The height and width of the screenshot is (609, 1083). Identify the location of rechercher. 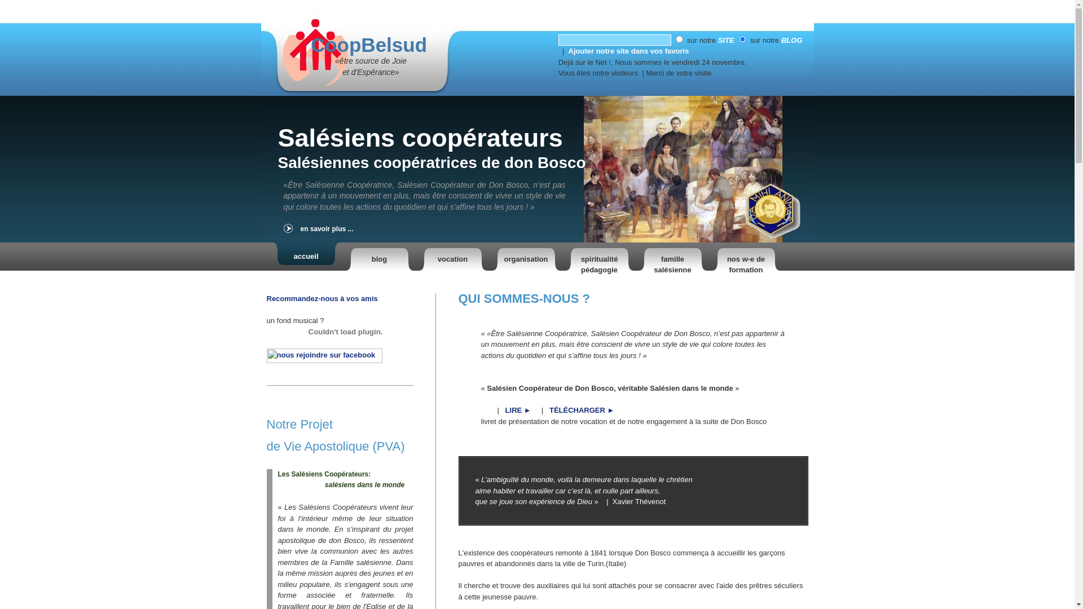
(615, 40).